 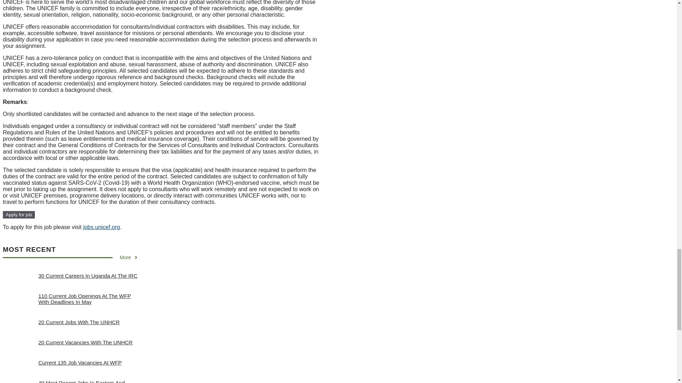 What do you see at coordinates (85, 299) in the screenshot?
I see `110 Current Job Openings At The WFP With Deadlines In May` at bounding box center [85, 299].